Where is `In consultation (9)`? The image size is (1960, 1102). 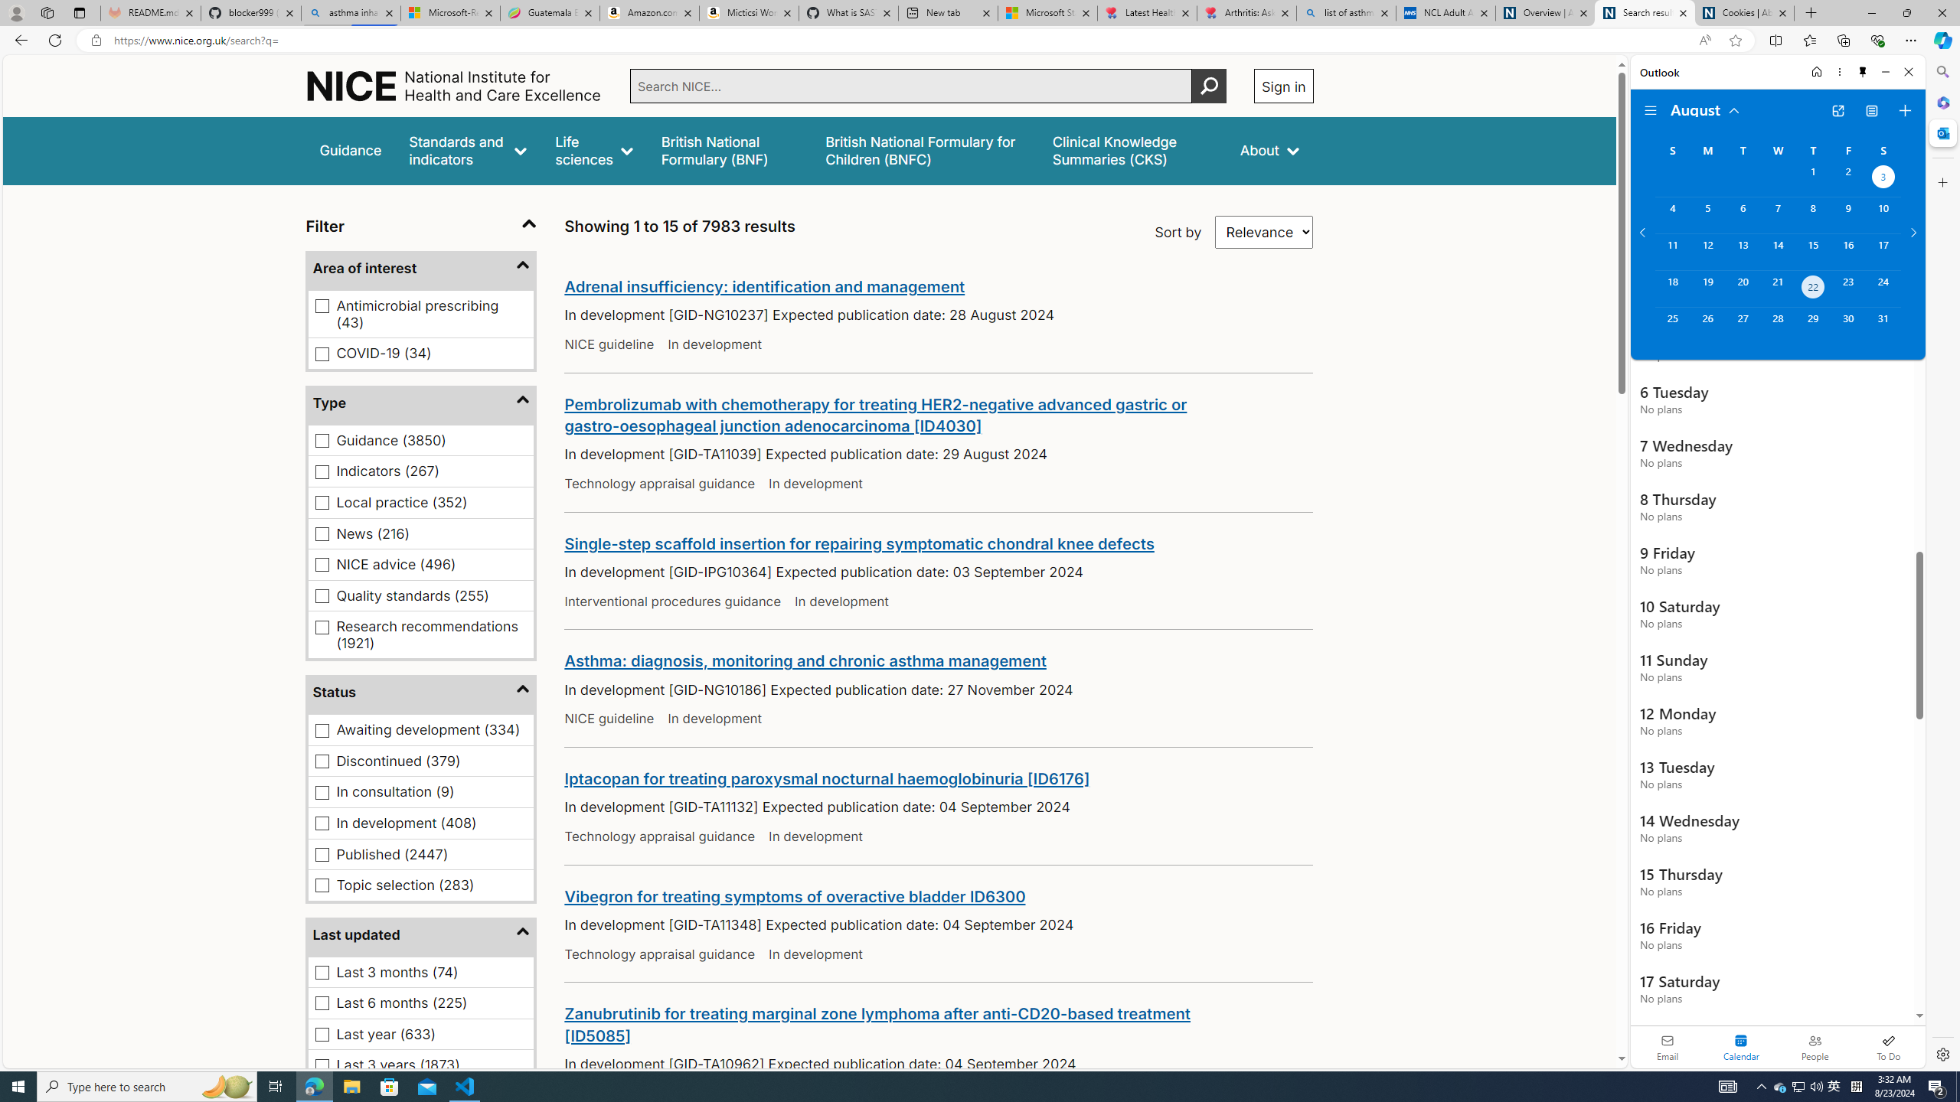 In consultation (9) is located at coordinates (322, 792).